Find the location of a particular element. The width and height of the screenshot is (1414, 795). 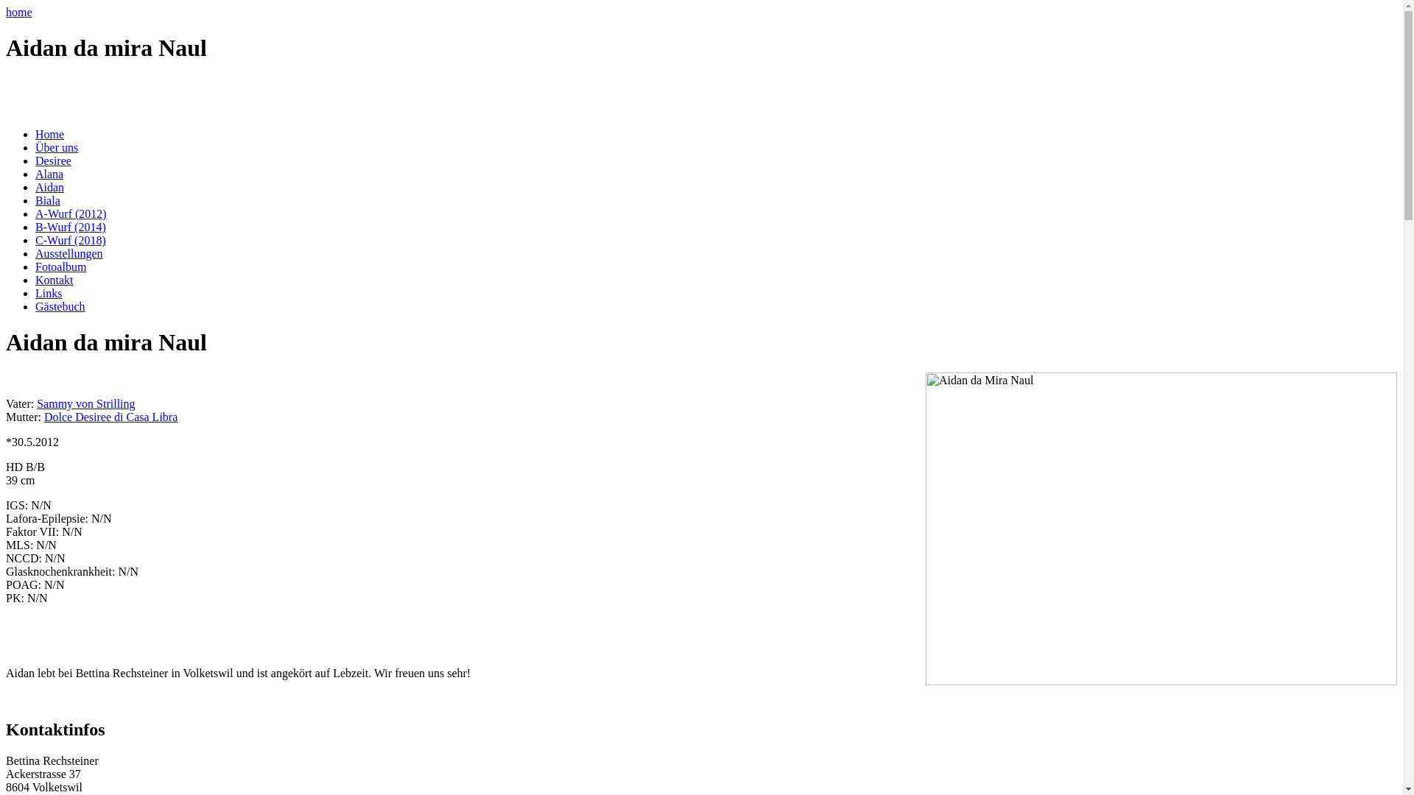

Desiree is located at coordinates (53, 160).